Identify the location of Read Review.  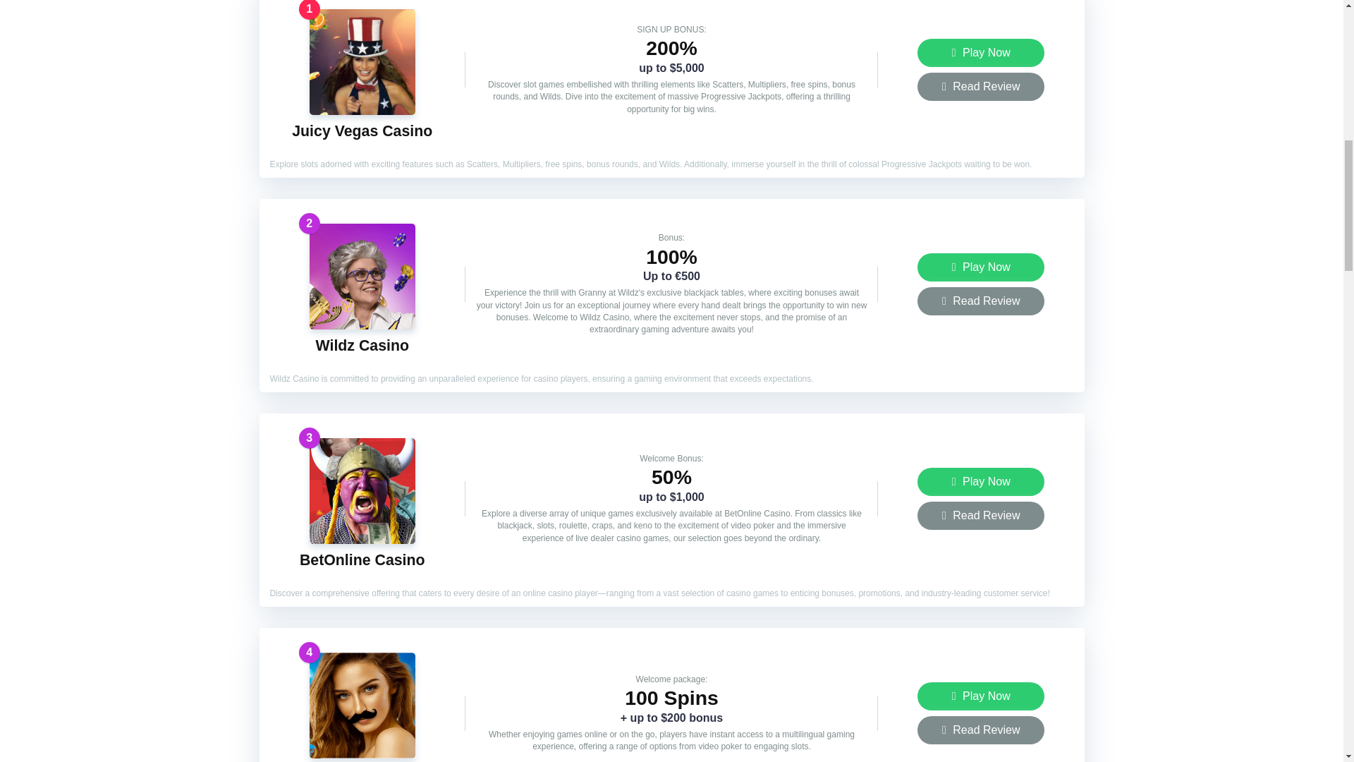
(980, 301).